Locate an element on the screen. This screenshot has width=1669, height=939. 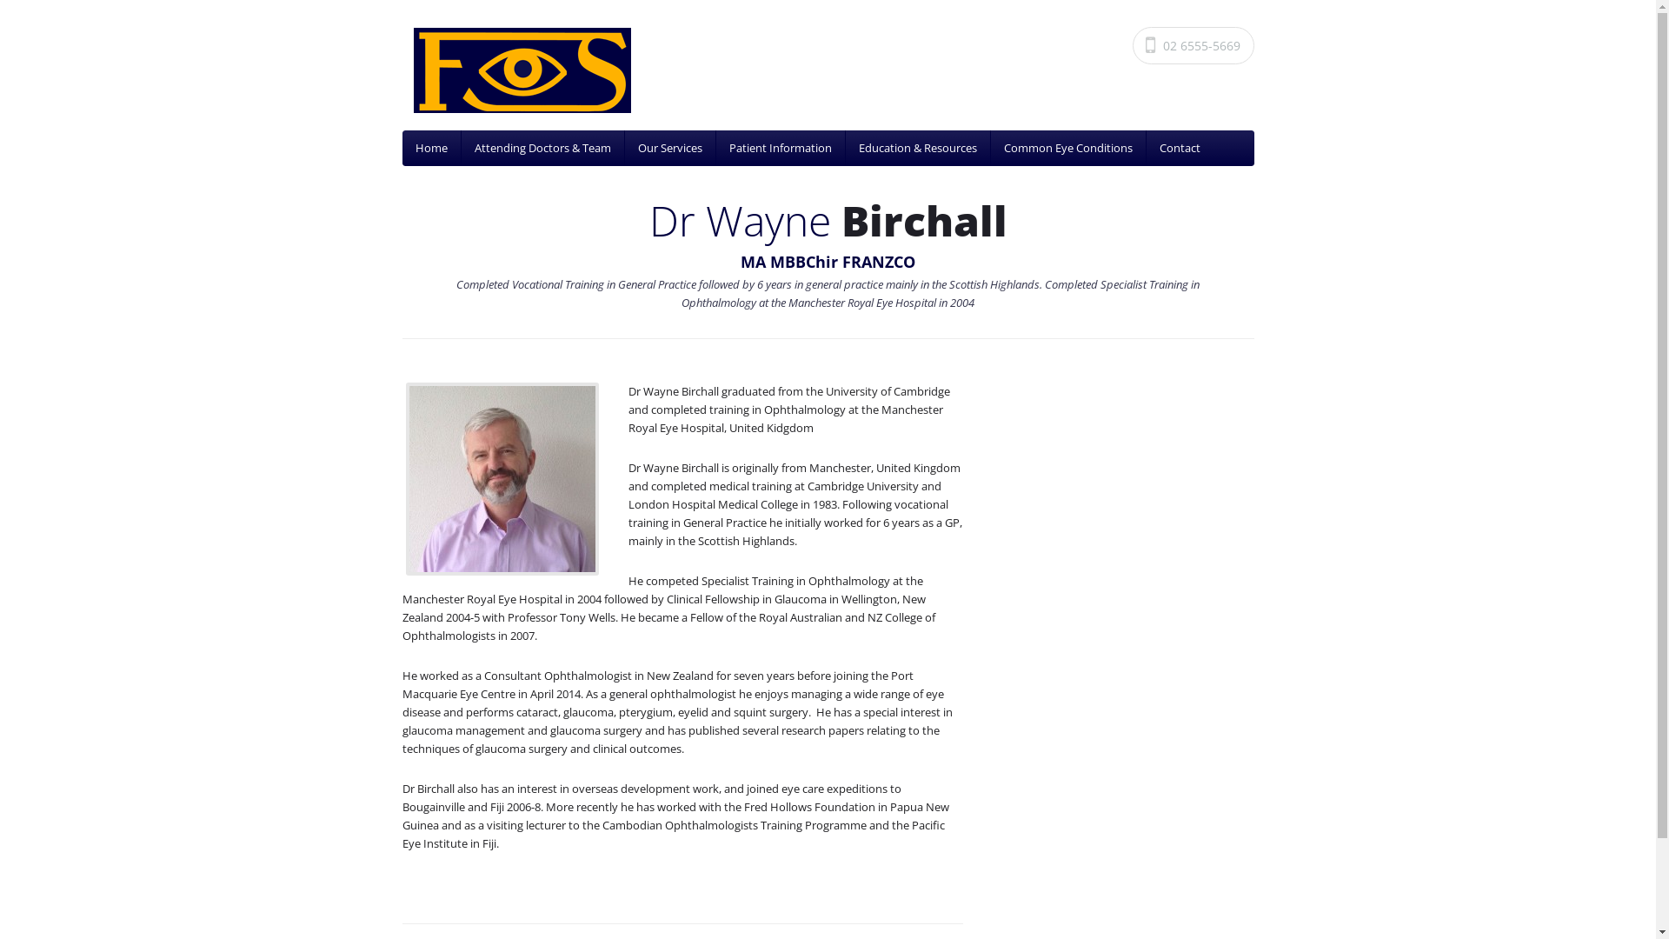
Home is located at coordinates (431, 148).